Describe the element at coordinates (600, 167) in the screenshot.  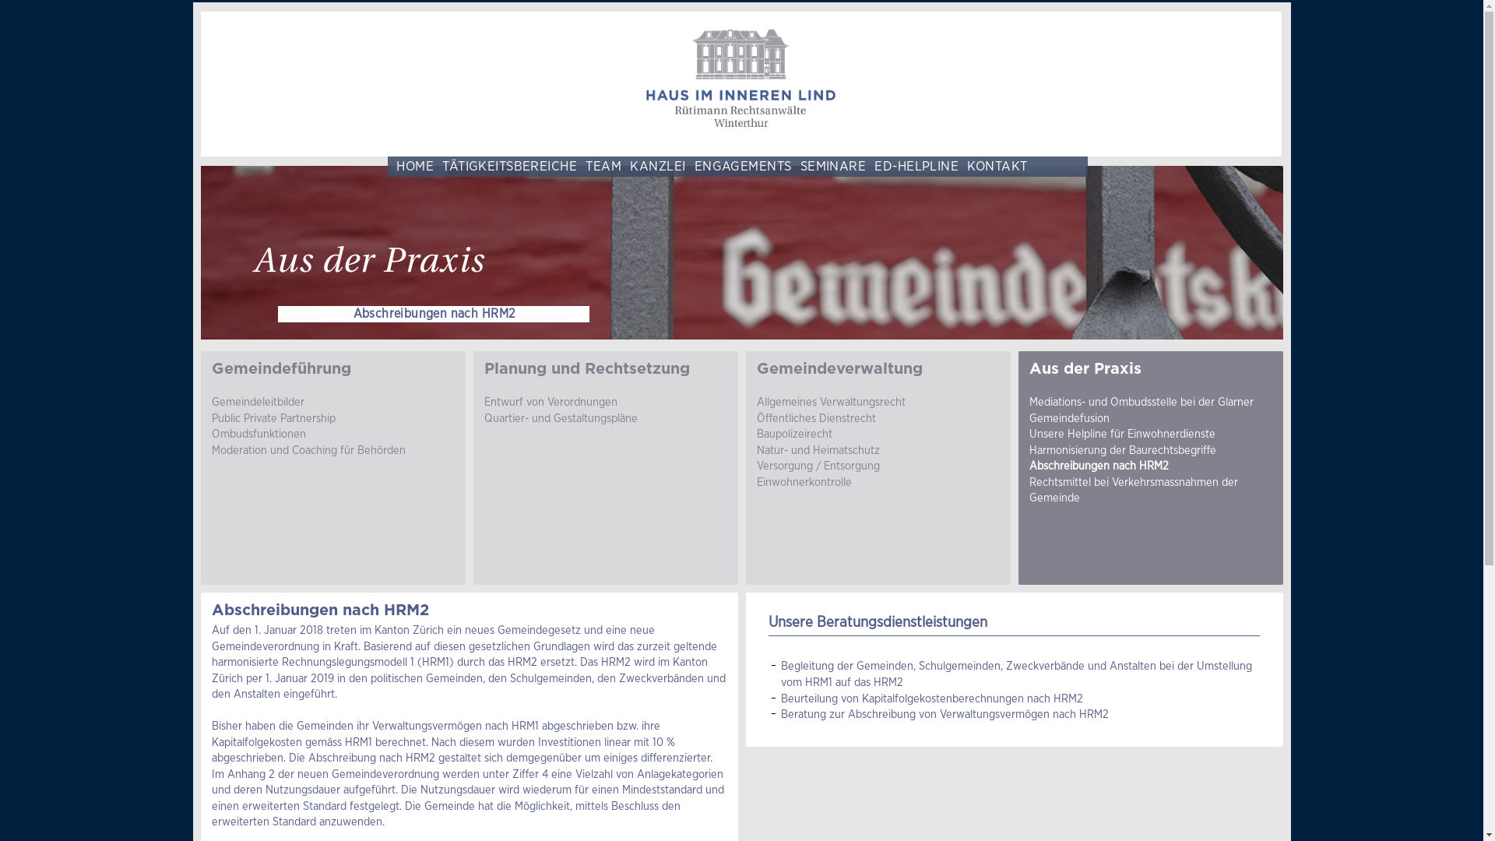
I see `TEAM` at that location.